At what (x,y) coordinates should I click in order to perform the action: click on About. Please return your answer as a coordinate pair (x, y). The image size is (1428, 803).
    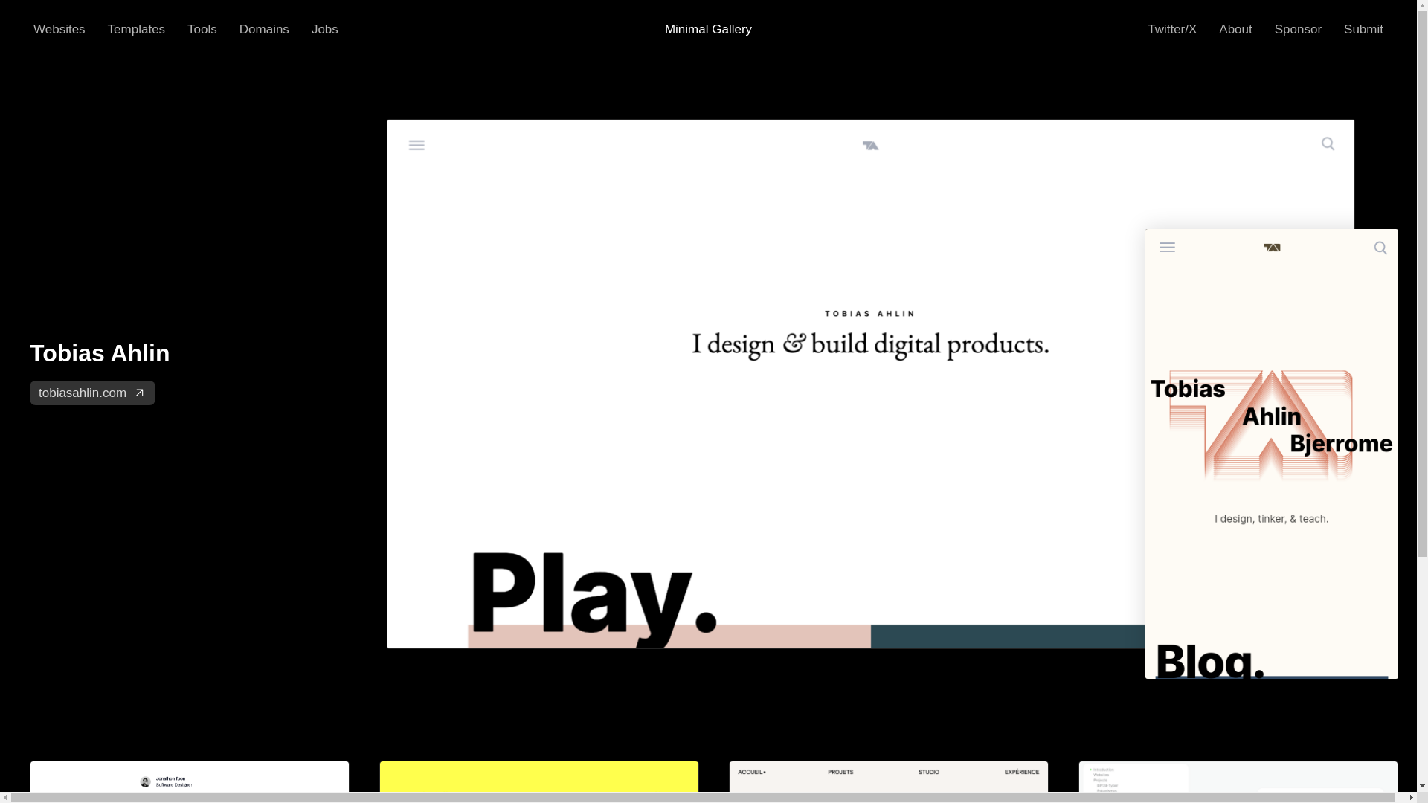
    Looking at the image, I should click on (1364, 30).